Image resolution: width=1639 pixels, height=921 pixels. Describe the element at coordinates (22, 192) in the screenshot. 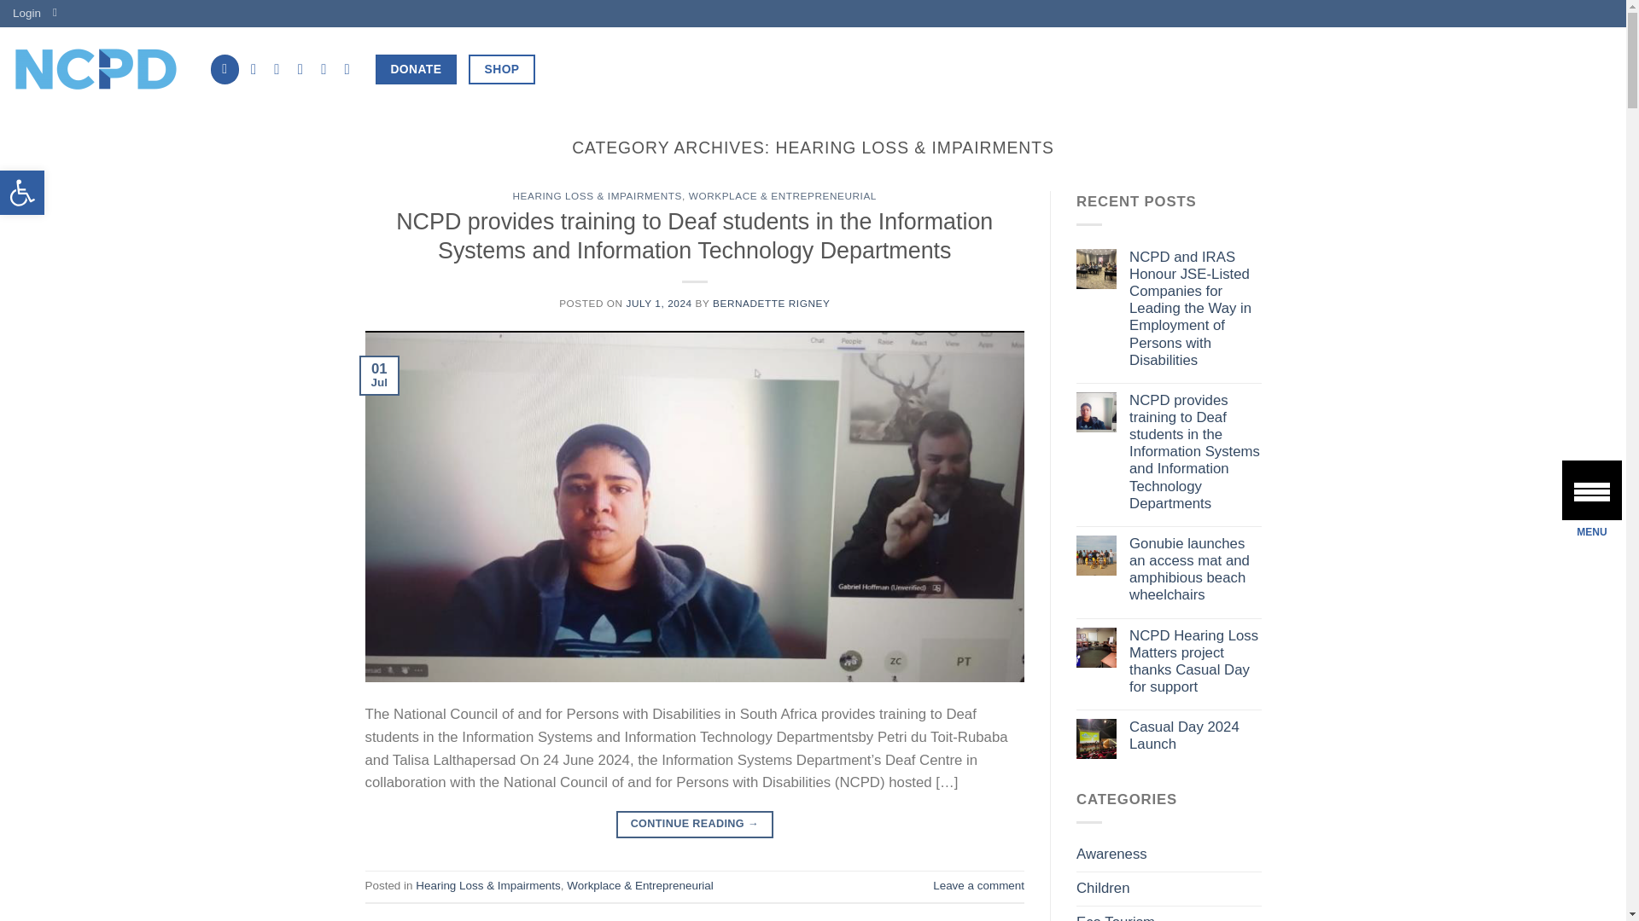

I see `Casual Day 2024 Launch` at that location.